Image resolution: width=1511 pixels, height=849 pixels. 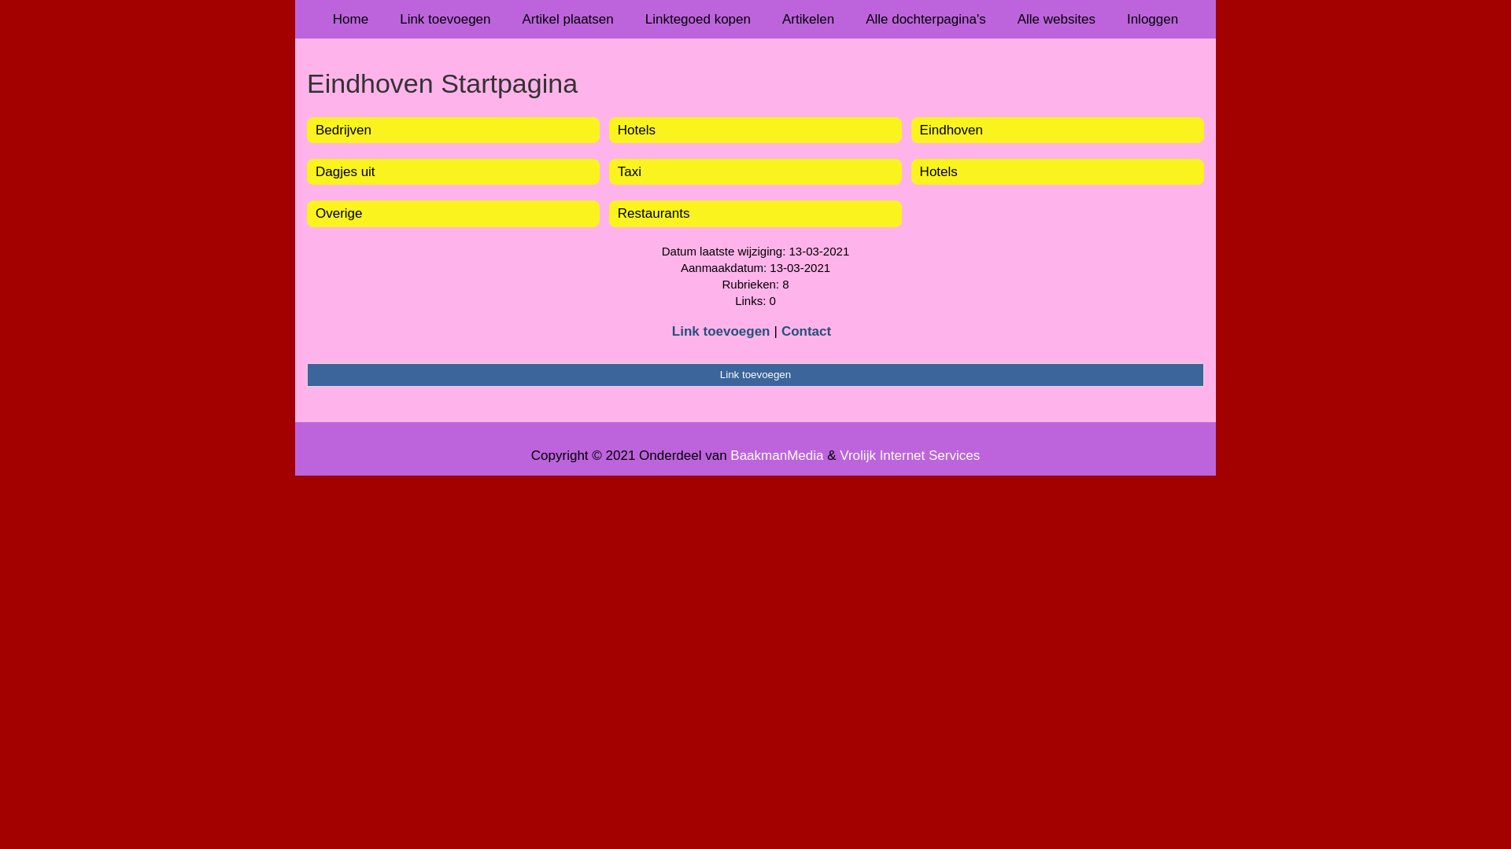 What do you see at coordinates (777, 456) in the screenshot?
I see `BaakmanMedia` at bounding box center [777, 456].